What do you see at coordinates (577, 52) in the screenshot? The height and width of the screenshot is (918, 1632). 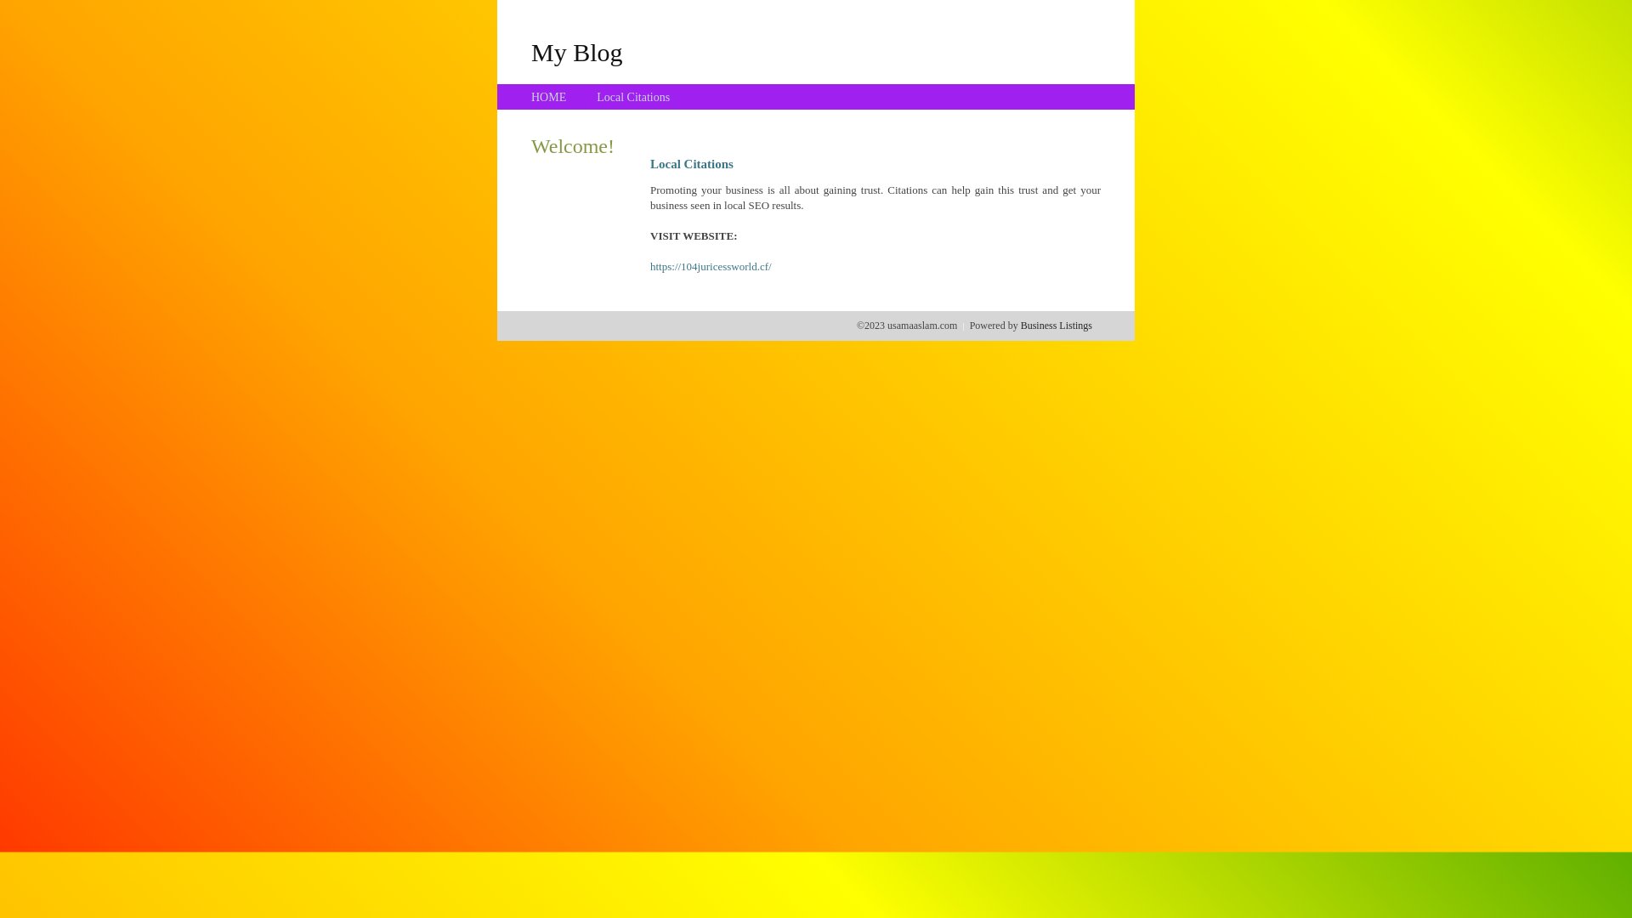 I see `My Blog` at bounding box center [577, 52].